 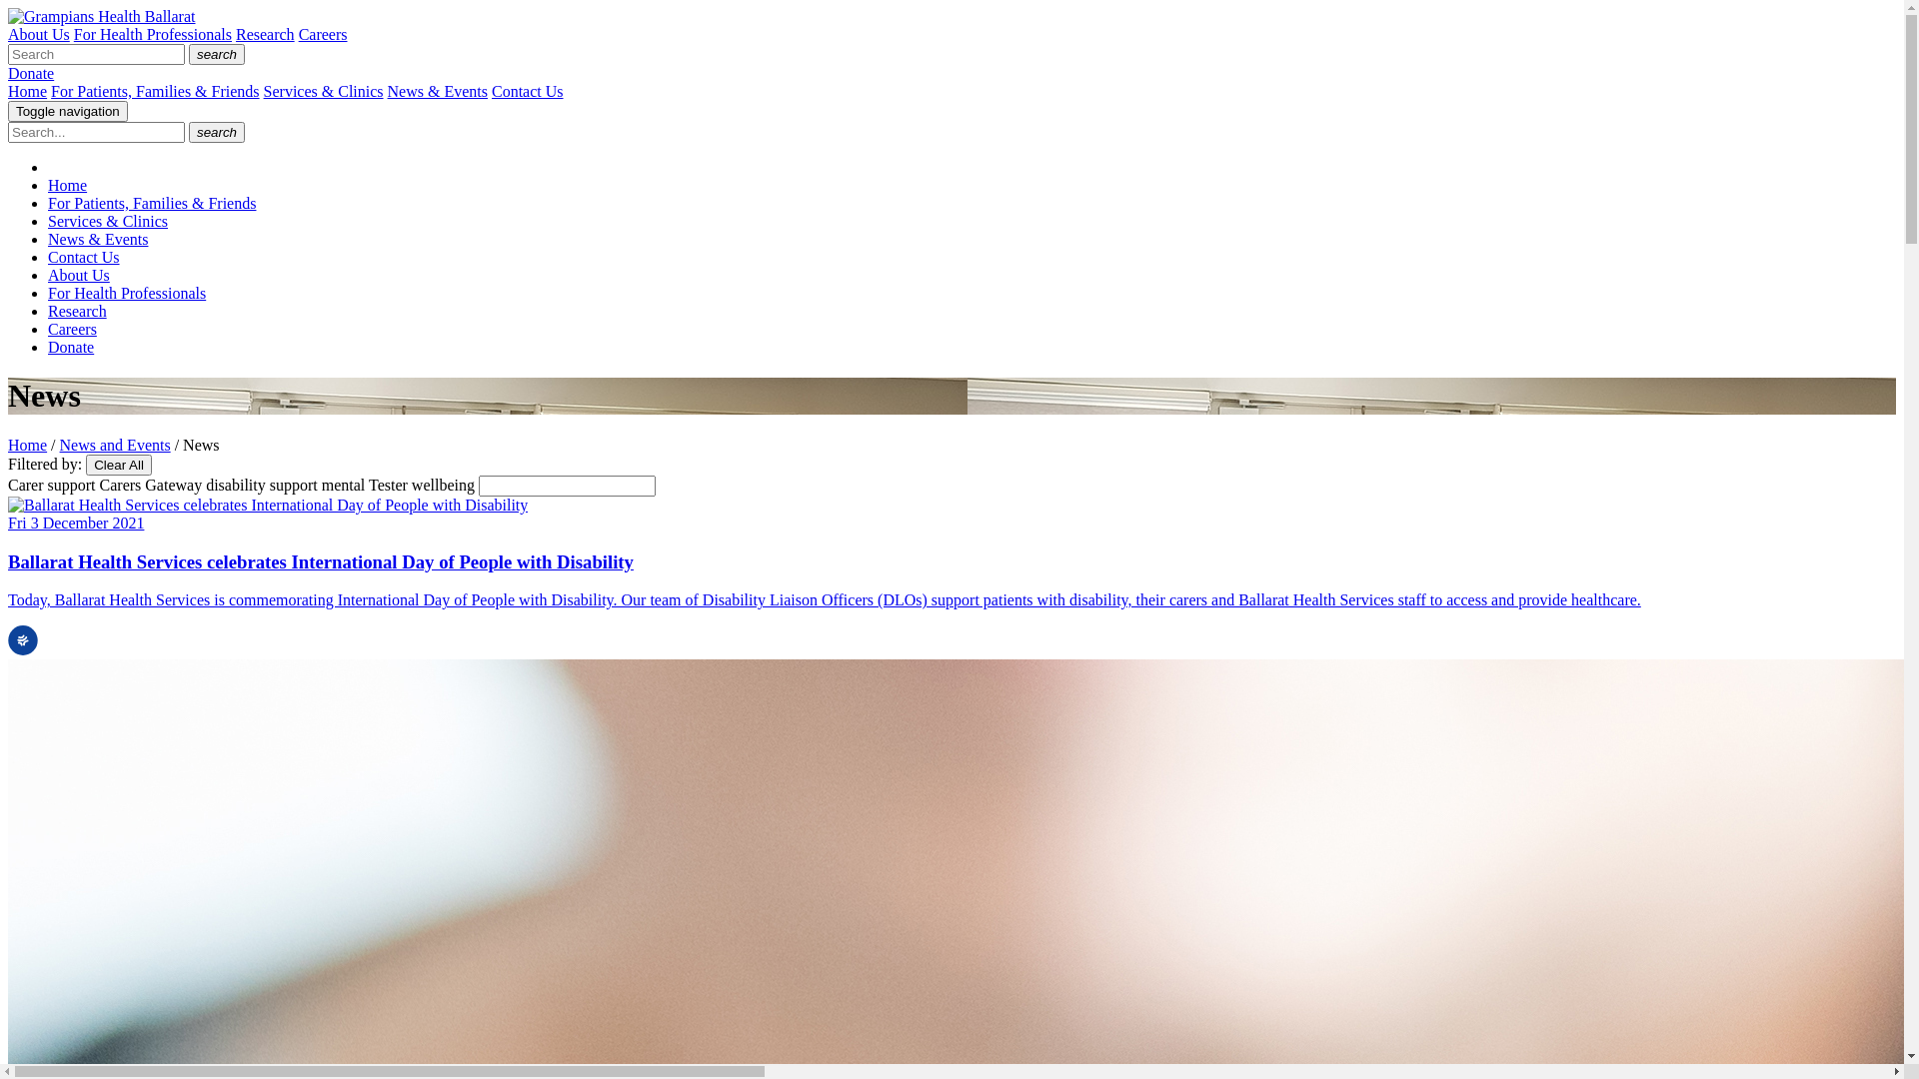 I want to click on About Us, so click(x=39, y=34).